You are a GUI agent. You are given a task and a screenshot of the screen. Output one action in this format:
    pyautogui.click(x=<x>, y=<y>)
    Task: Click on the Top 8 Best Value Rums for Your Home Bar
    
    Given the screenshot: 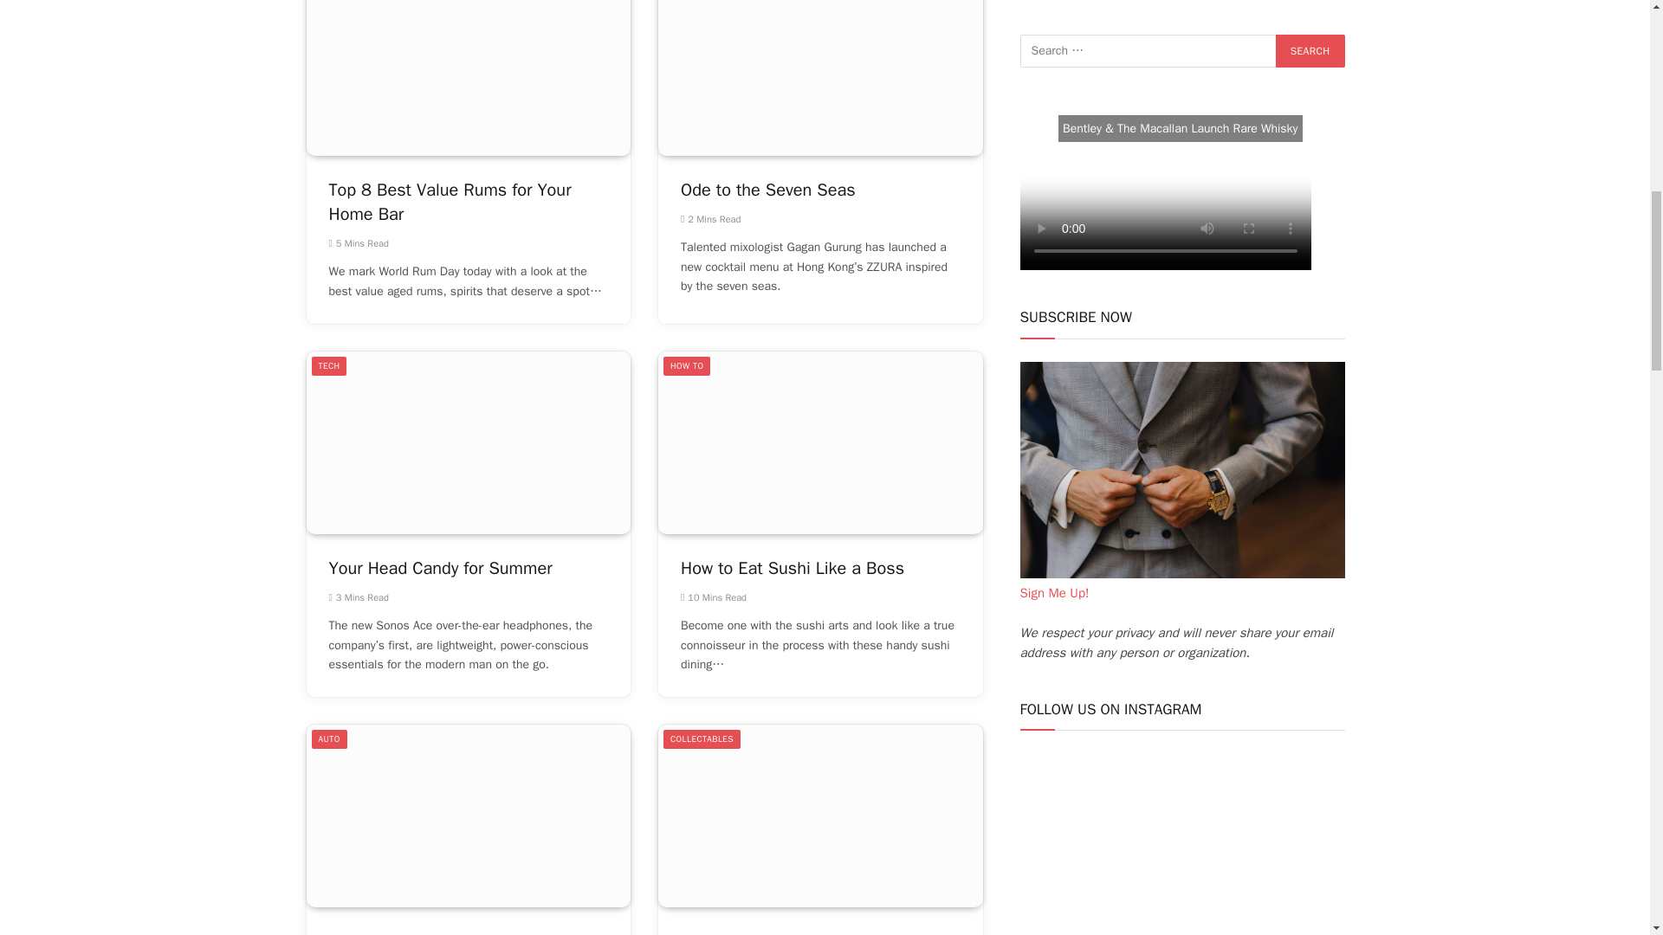 What is the action you would take?
    pyautogui.click(x=469, y=78)
    